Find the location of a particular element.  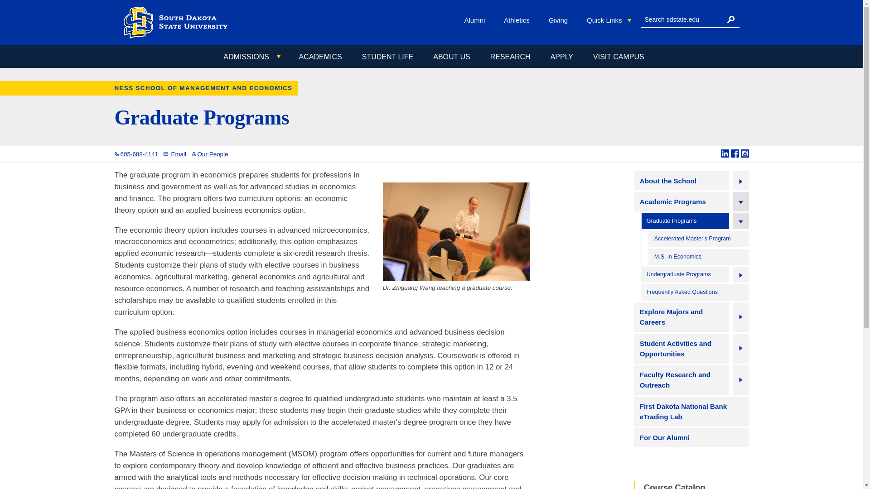

Ness School of Management and Economics Directory is located at coordinates (209, 154).